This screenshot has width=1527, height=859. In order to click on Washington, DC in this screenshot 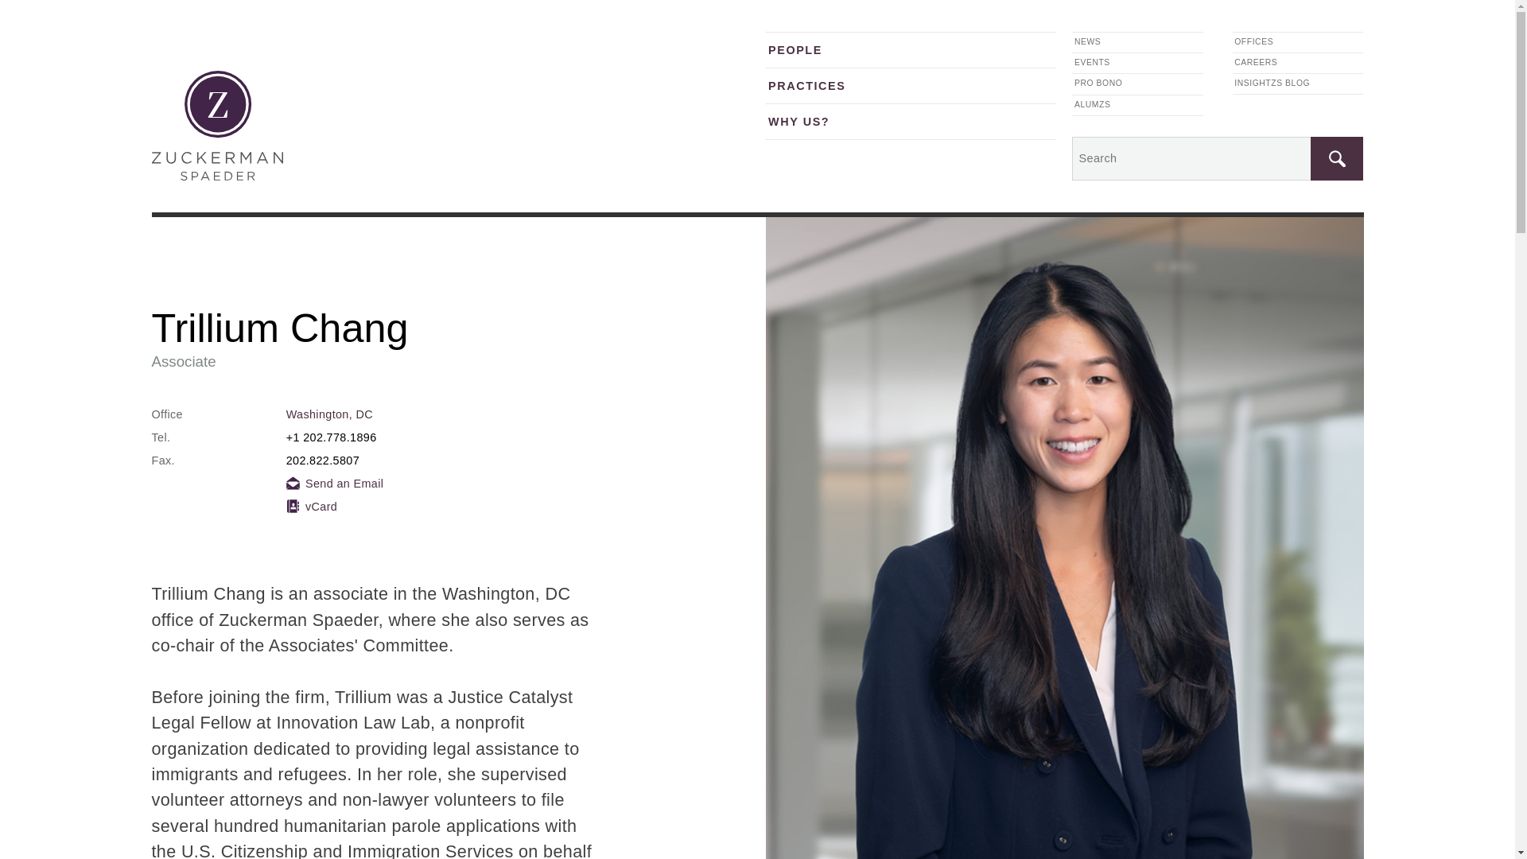, I will do `click(329, 414)`.